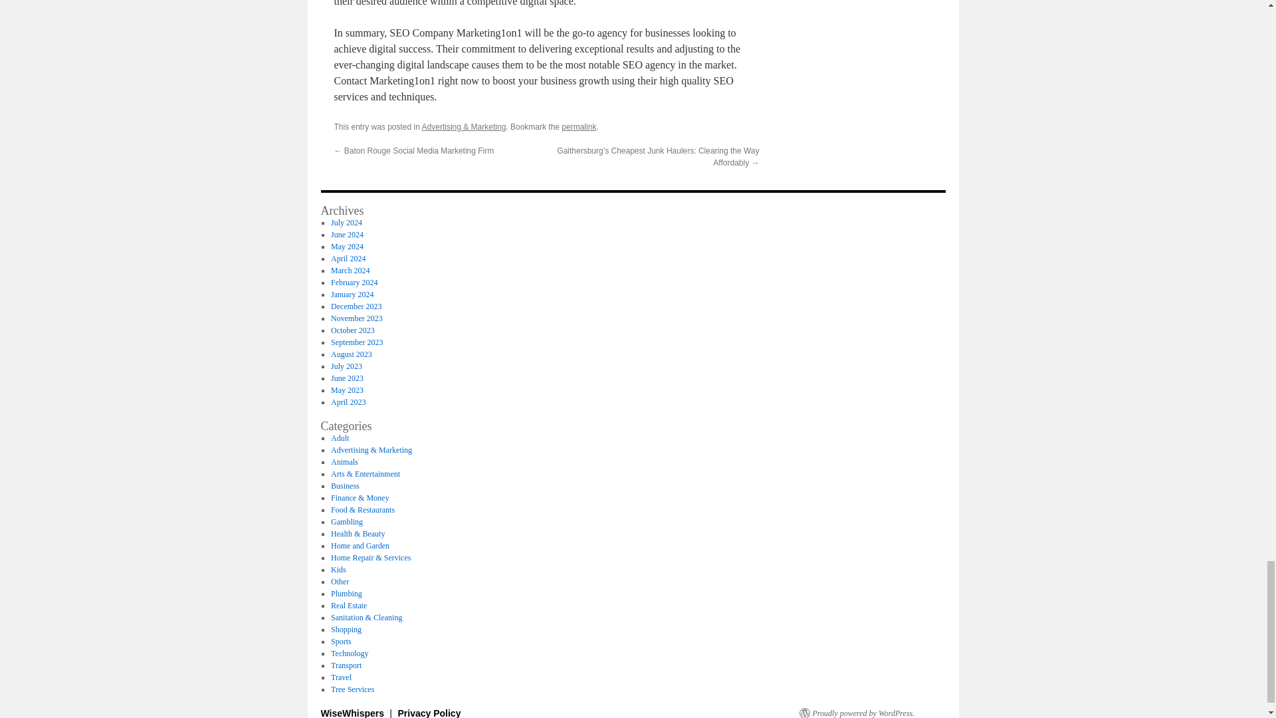 This screenshot has height=718, width=1276. What do you see at coordinates (347, 246) in the screenshot?
I see `May 2024` at bounding box center [347, 246].